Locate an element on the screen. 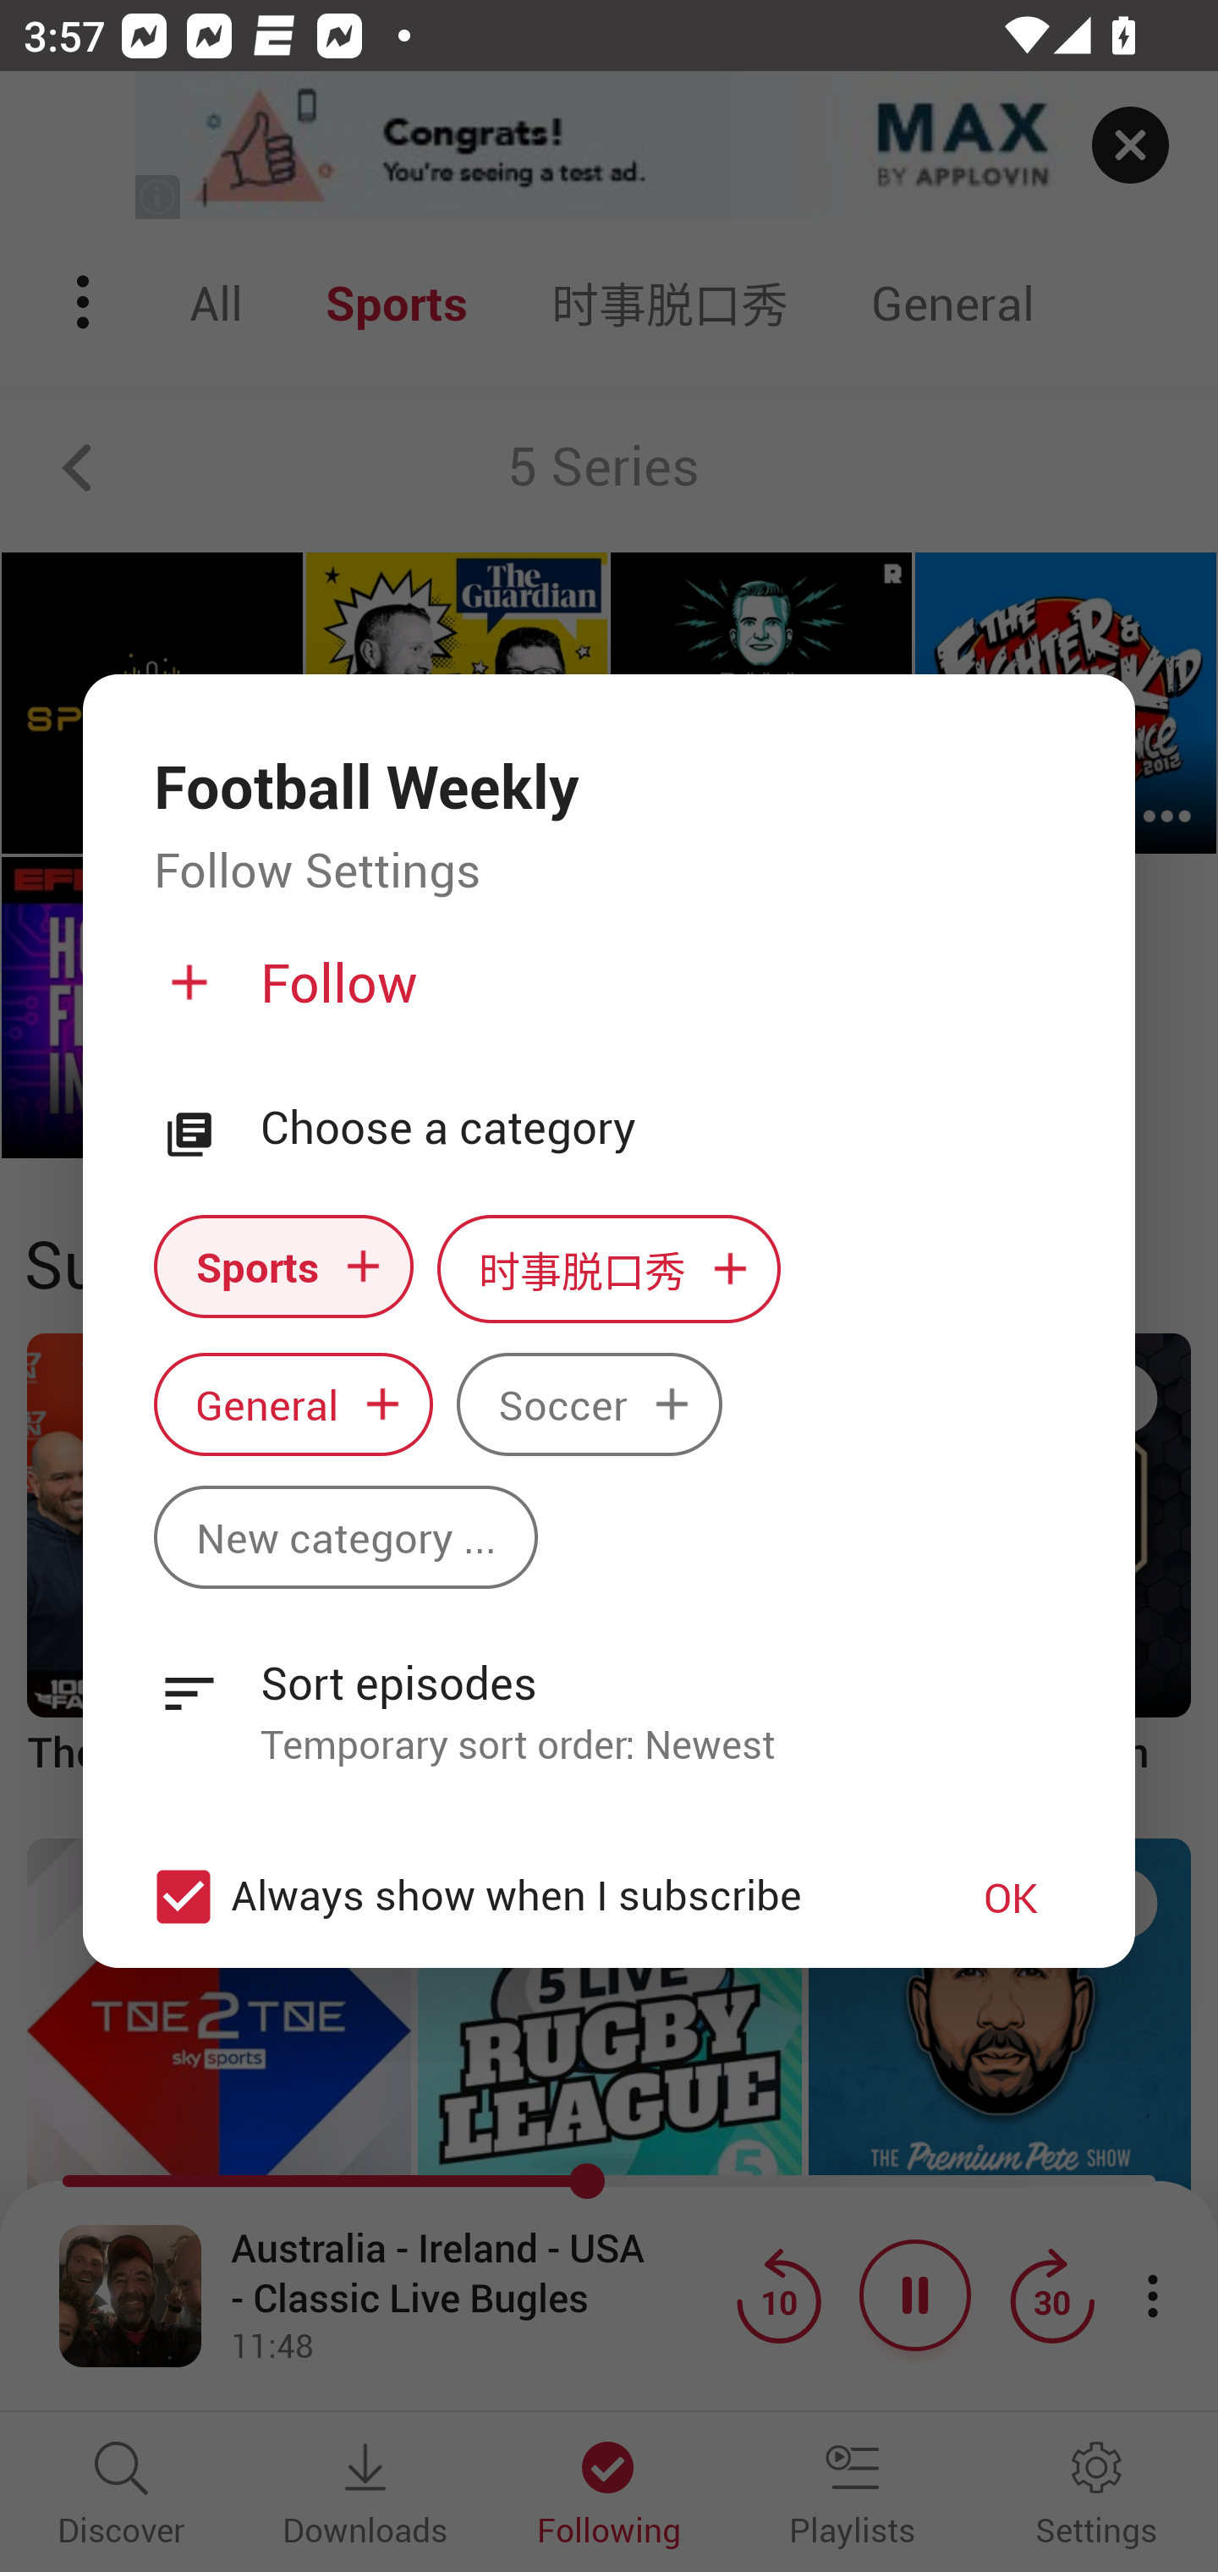 Image resolution: width=1218 pixels, height=2572 pixels. OK is located at coordinates (1011, 1897).